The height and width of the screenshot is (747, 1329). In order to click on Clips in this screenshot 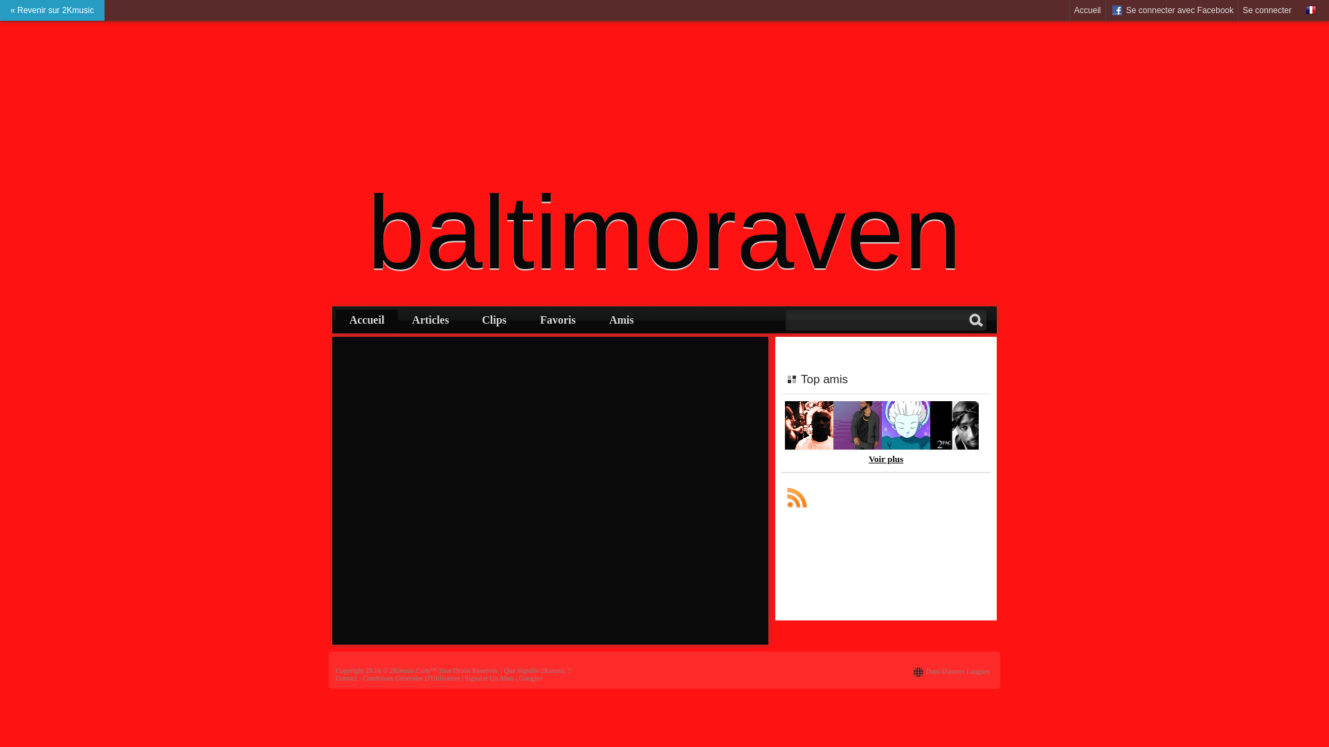, I will do `click(494, 320)`.